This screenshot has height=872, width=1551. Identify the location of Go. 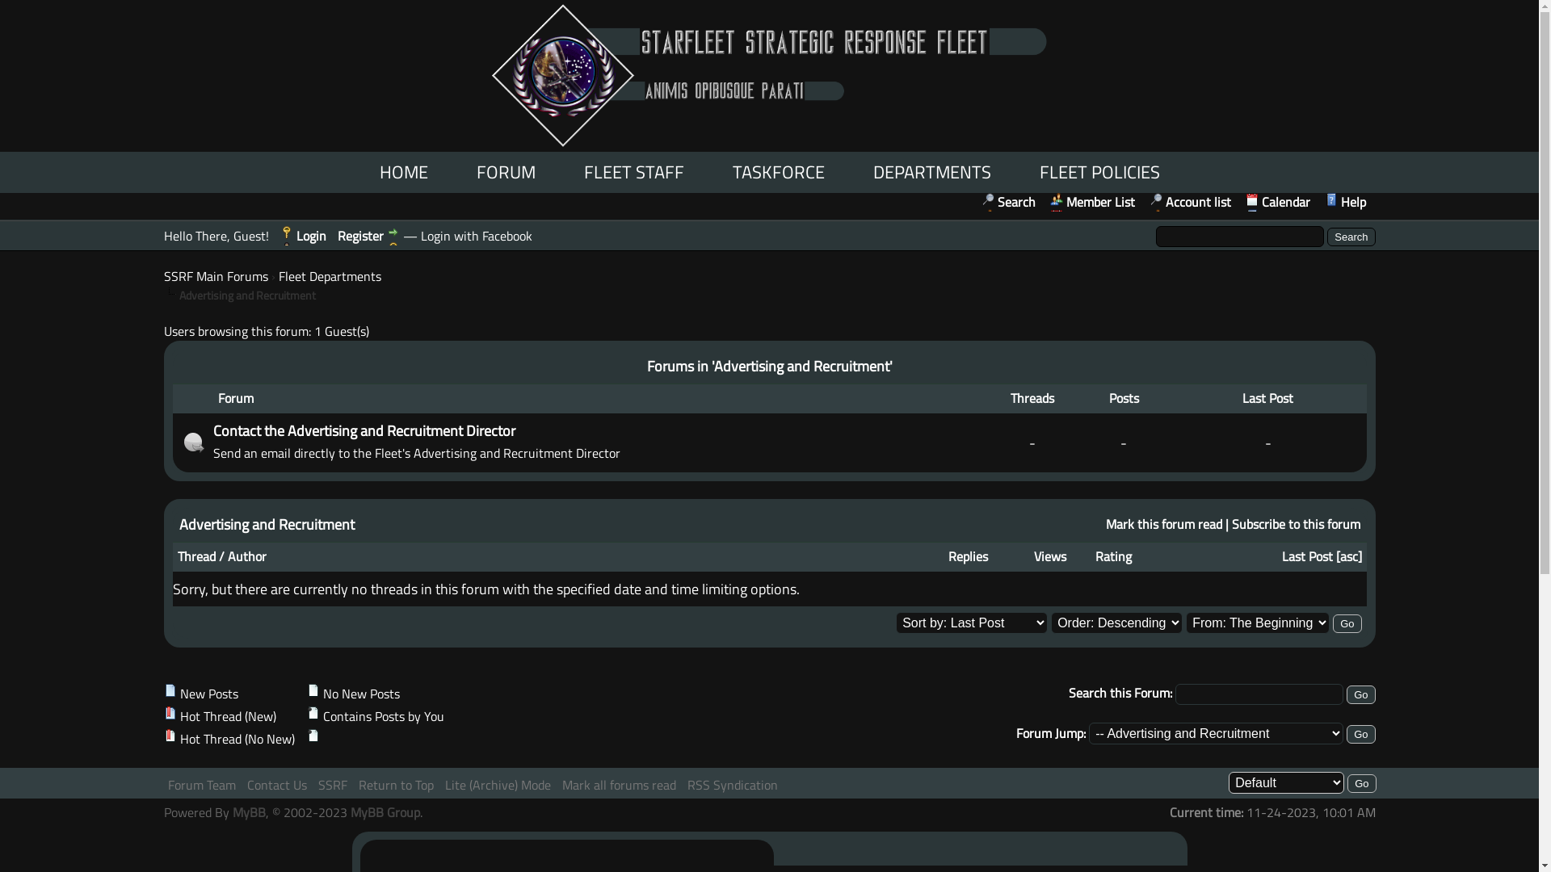
(1360, 735).